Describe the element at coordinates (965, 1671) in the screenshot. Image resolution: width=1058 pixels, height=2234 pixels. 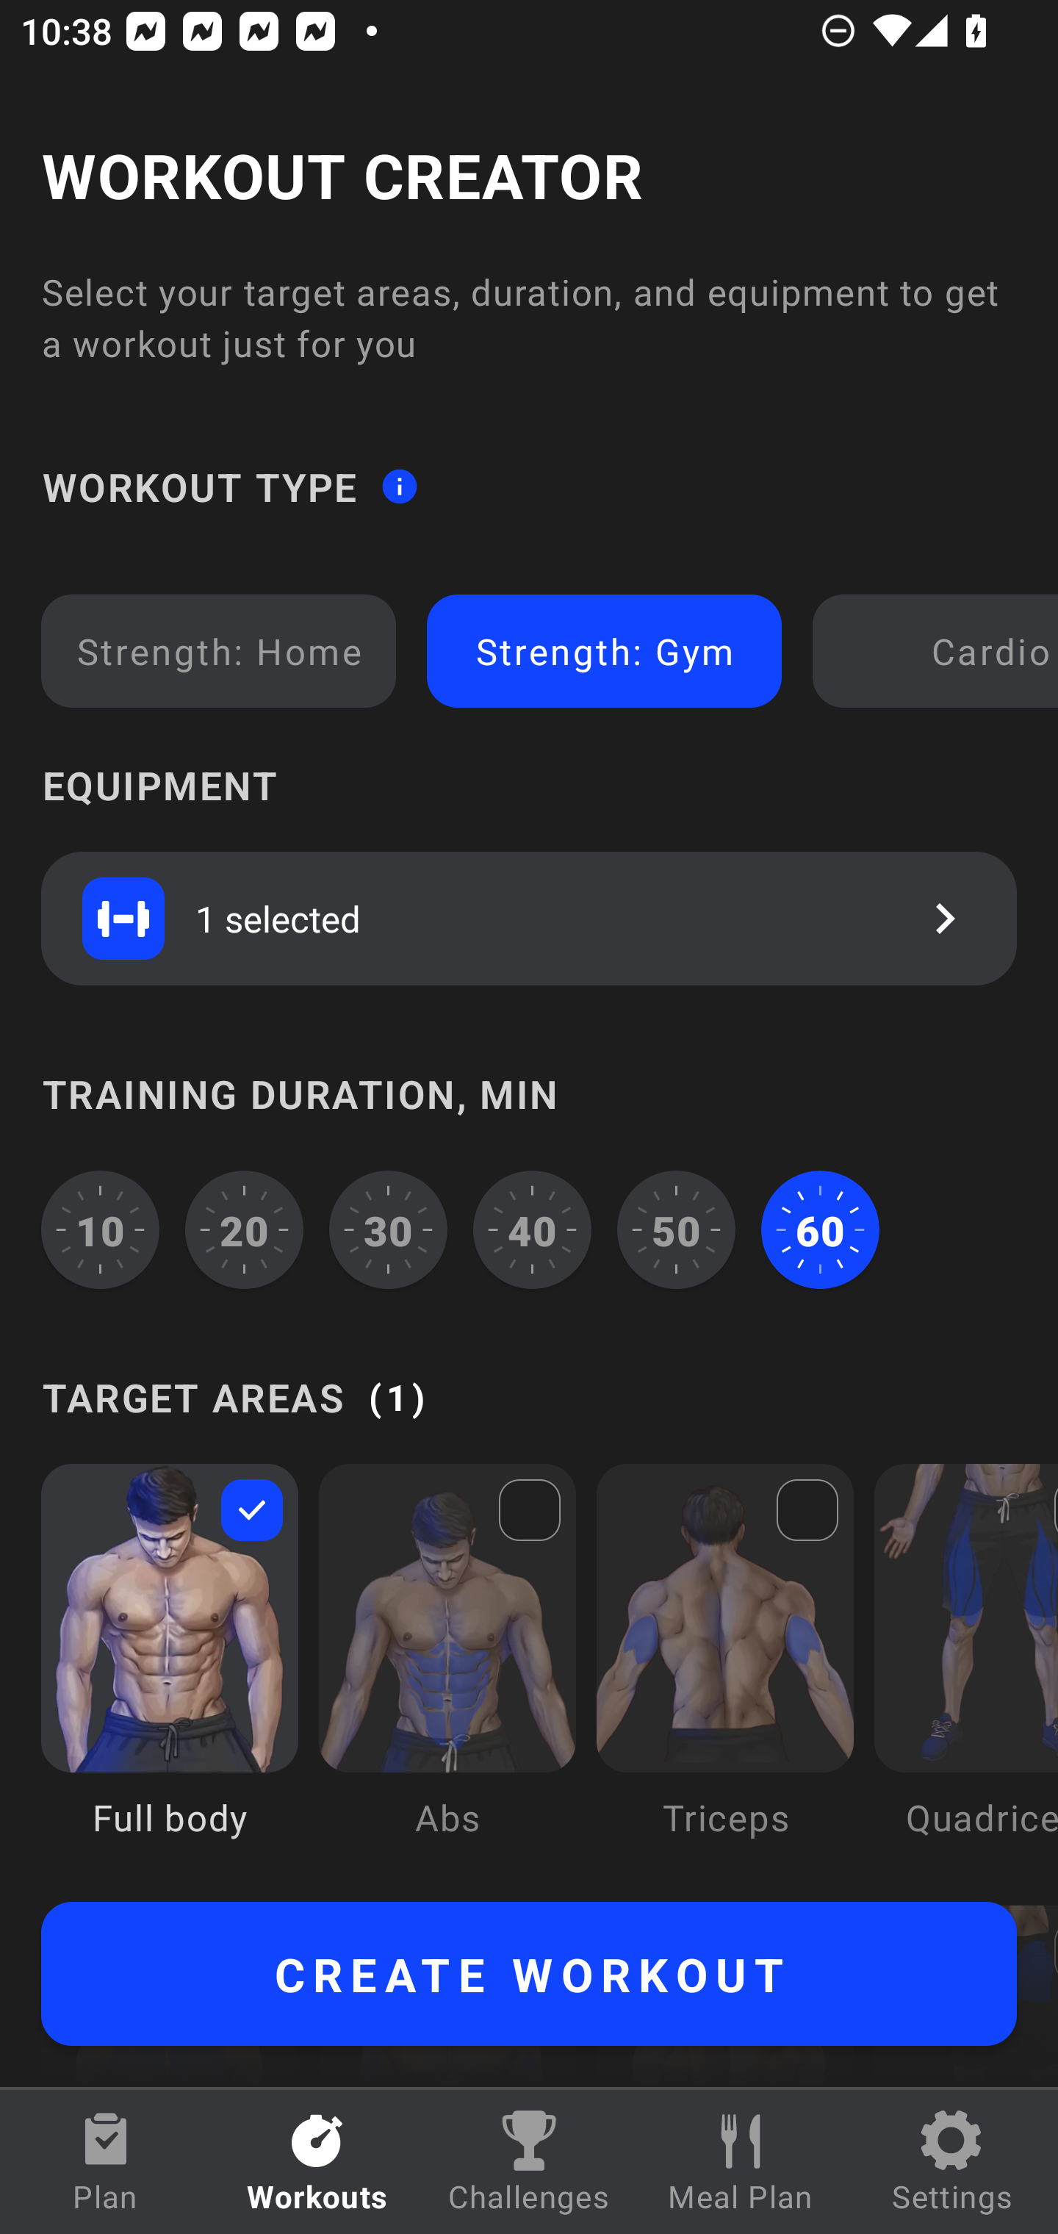
I see `Quadriceps` at that location.